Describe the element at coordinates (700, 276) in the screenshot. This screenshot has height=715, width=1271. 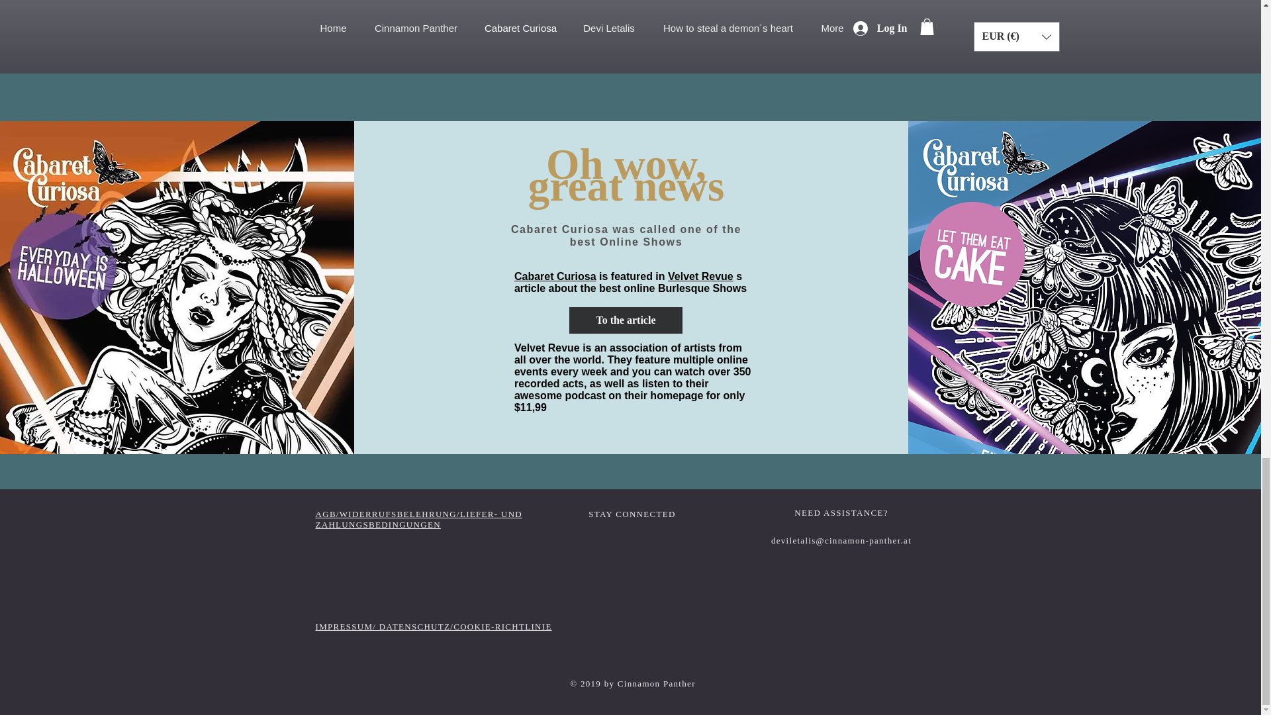
I see `Velvet Revue` at that location.